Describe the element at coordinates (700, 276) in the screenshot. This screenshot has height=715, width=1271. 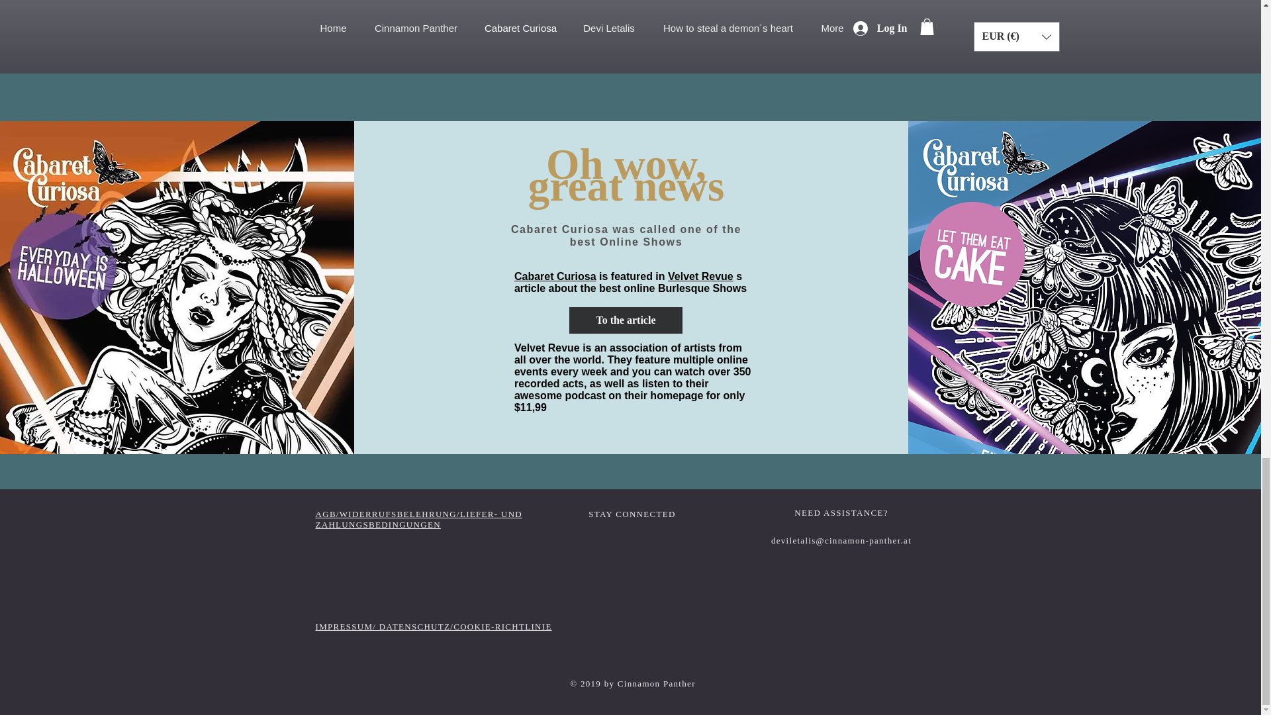
I see `Velvet Revue` at that location.